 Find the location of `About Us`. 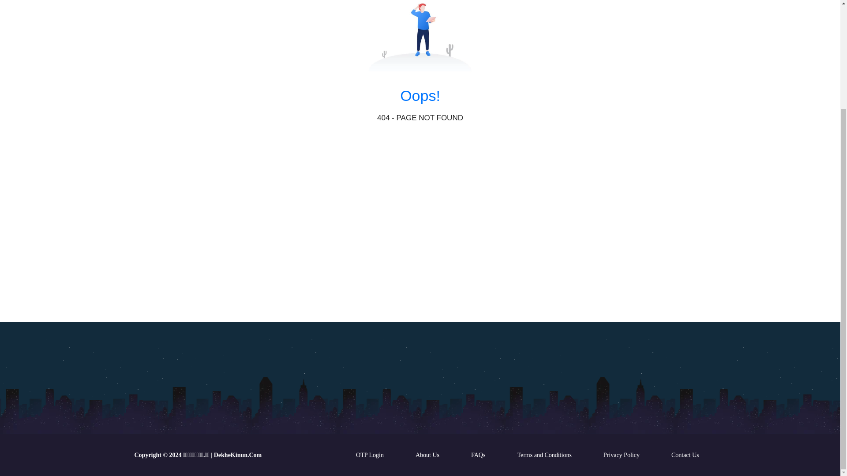

About Us is located at coordinates (427, 455).